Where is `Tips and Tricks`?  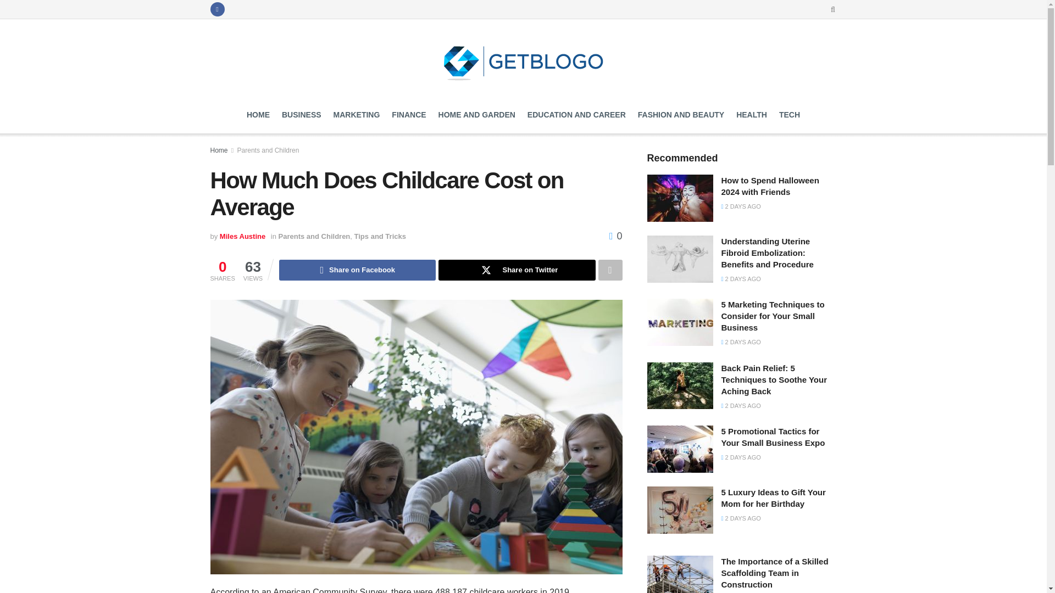 Tips and Tricks is located at coordinates (380, 236).